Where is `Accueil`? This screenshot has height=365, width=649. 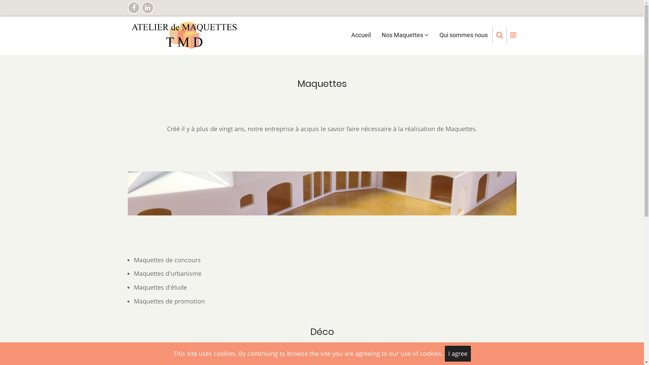
Accueil is located at coordinates (185, 34).